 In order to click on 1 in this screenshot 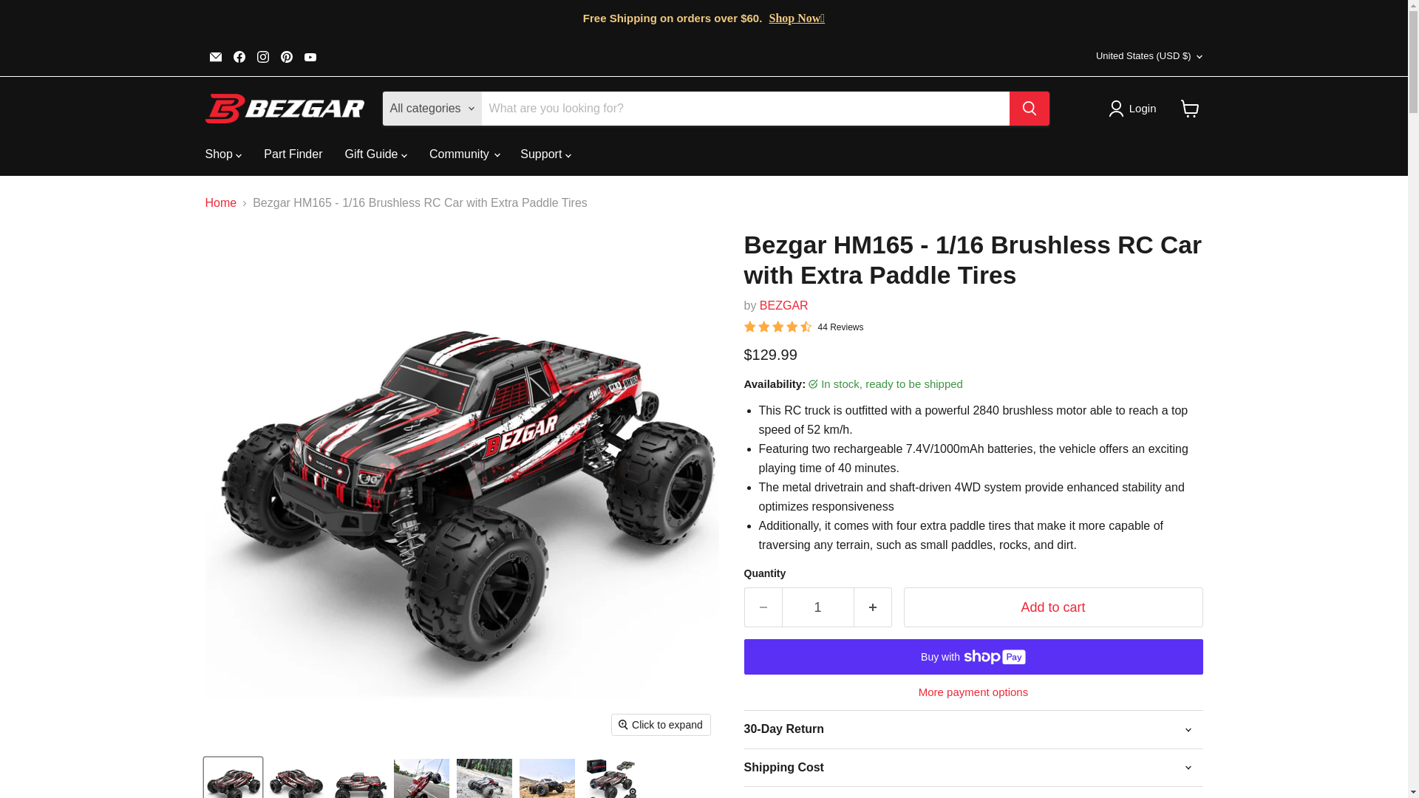, I will do `click(817, 606)`.